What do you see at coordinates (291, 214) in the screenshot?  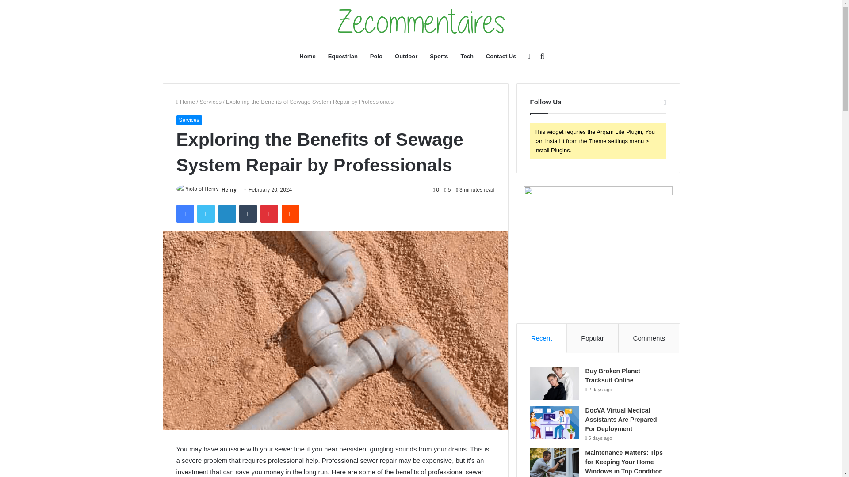 I see `Reddit` at bounding box center [291, 214].